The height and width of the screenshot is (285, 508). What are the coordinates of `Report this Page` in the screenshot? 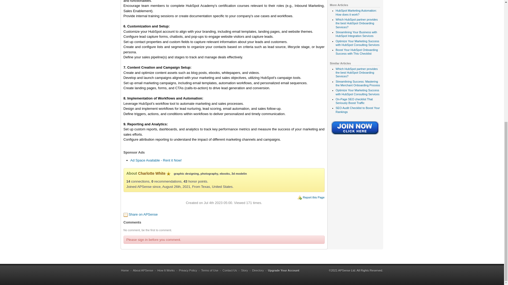 It's located at (314, 197).